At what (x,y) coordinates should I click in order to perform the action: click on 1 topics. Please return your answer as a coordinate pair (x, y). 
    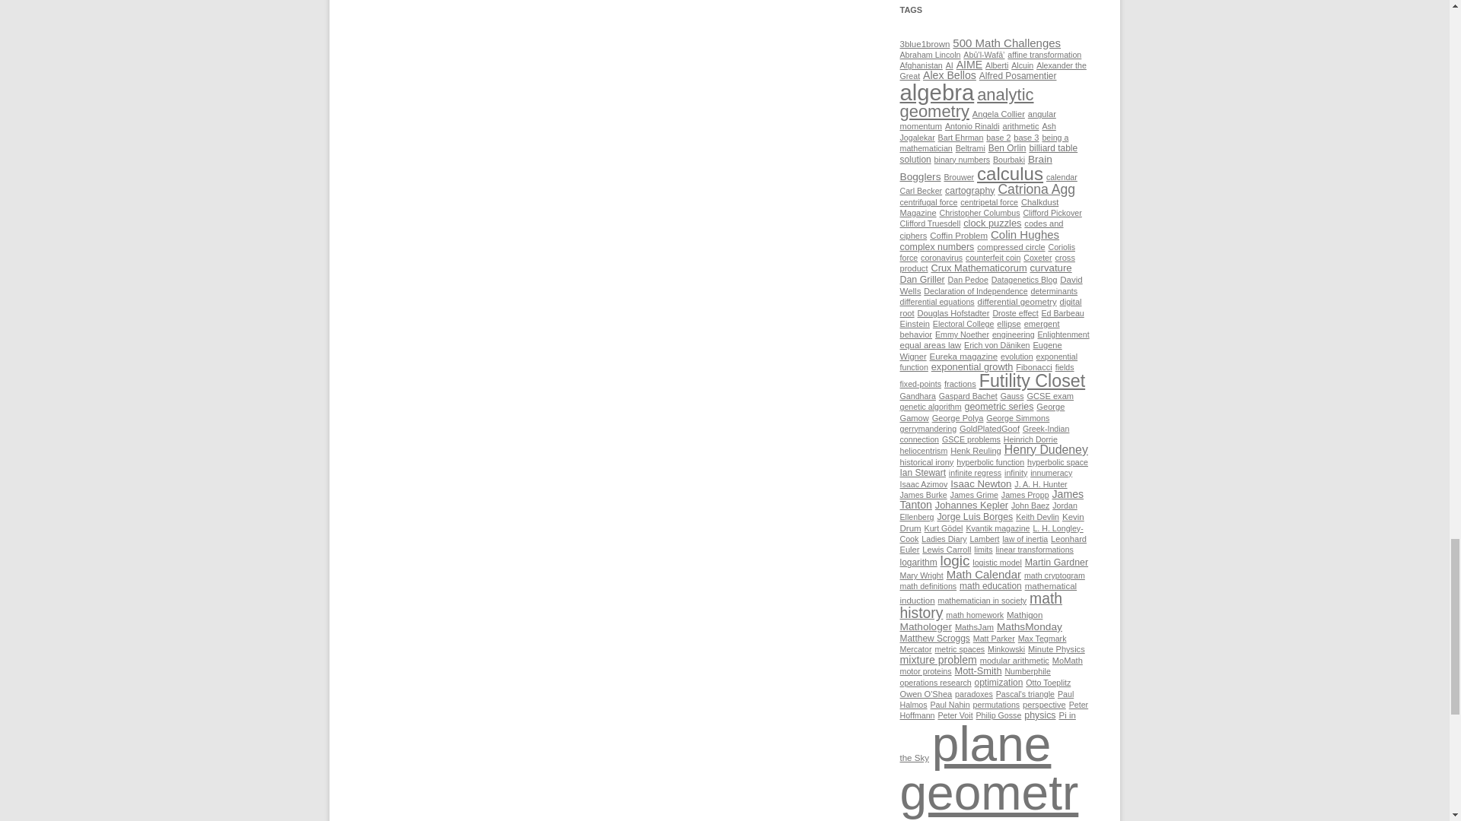
    Looking at the image, I should click on (930, 54).